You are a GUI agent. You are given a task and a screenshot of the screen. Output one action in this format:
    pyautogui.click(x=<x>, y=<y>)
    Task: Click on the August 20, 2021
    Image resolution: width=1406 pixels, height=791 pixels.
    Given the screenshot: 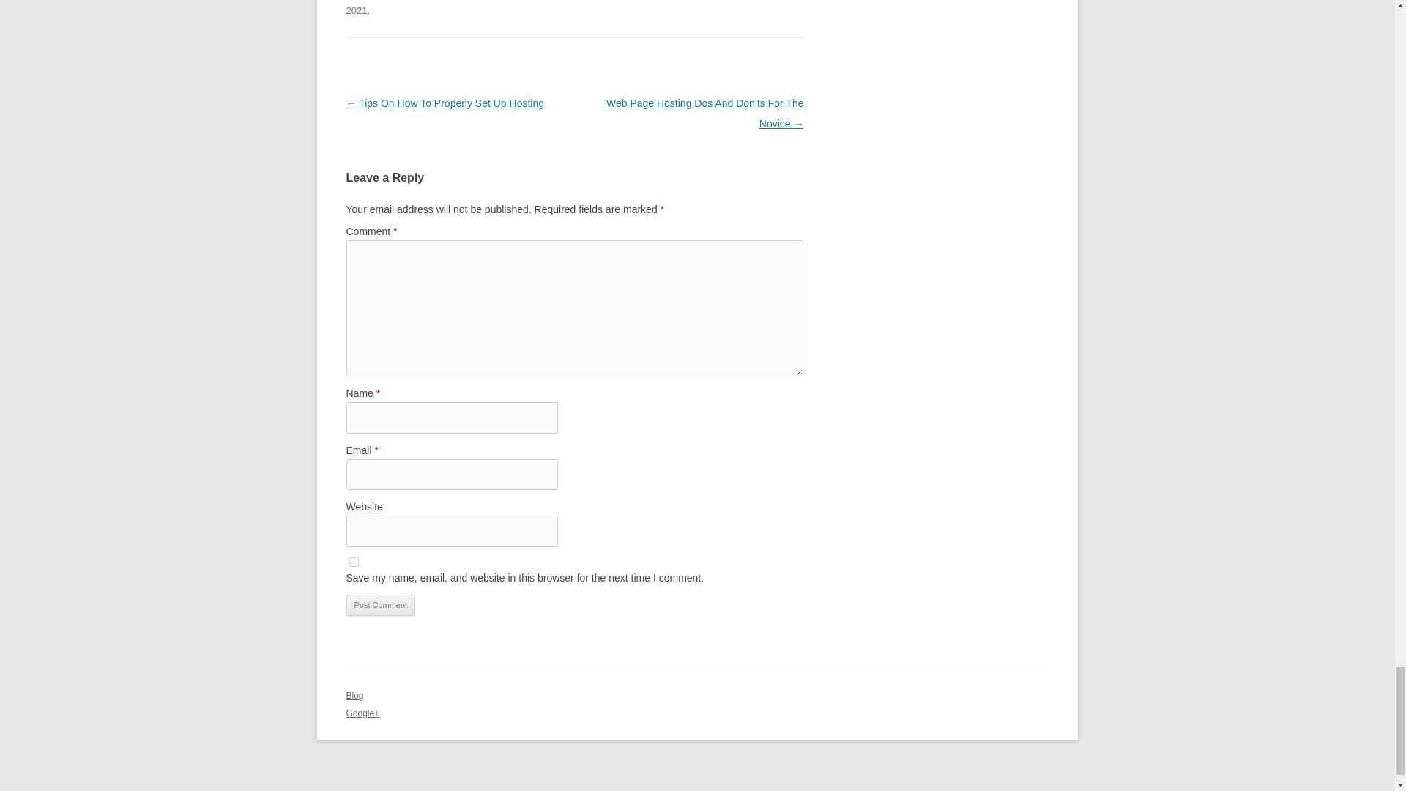 What is the action you would take?
    pyautogui.click(x=574, y=7)
    